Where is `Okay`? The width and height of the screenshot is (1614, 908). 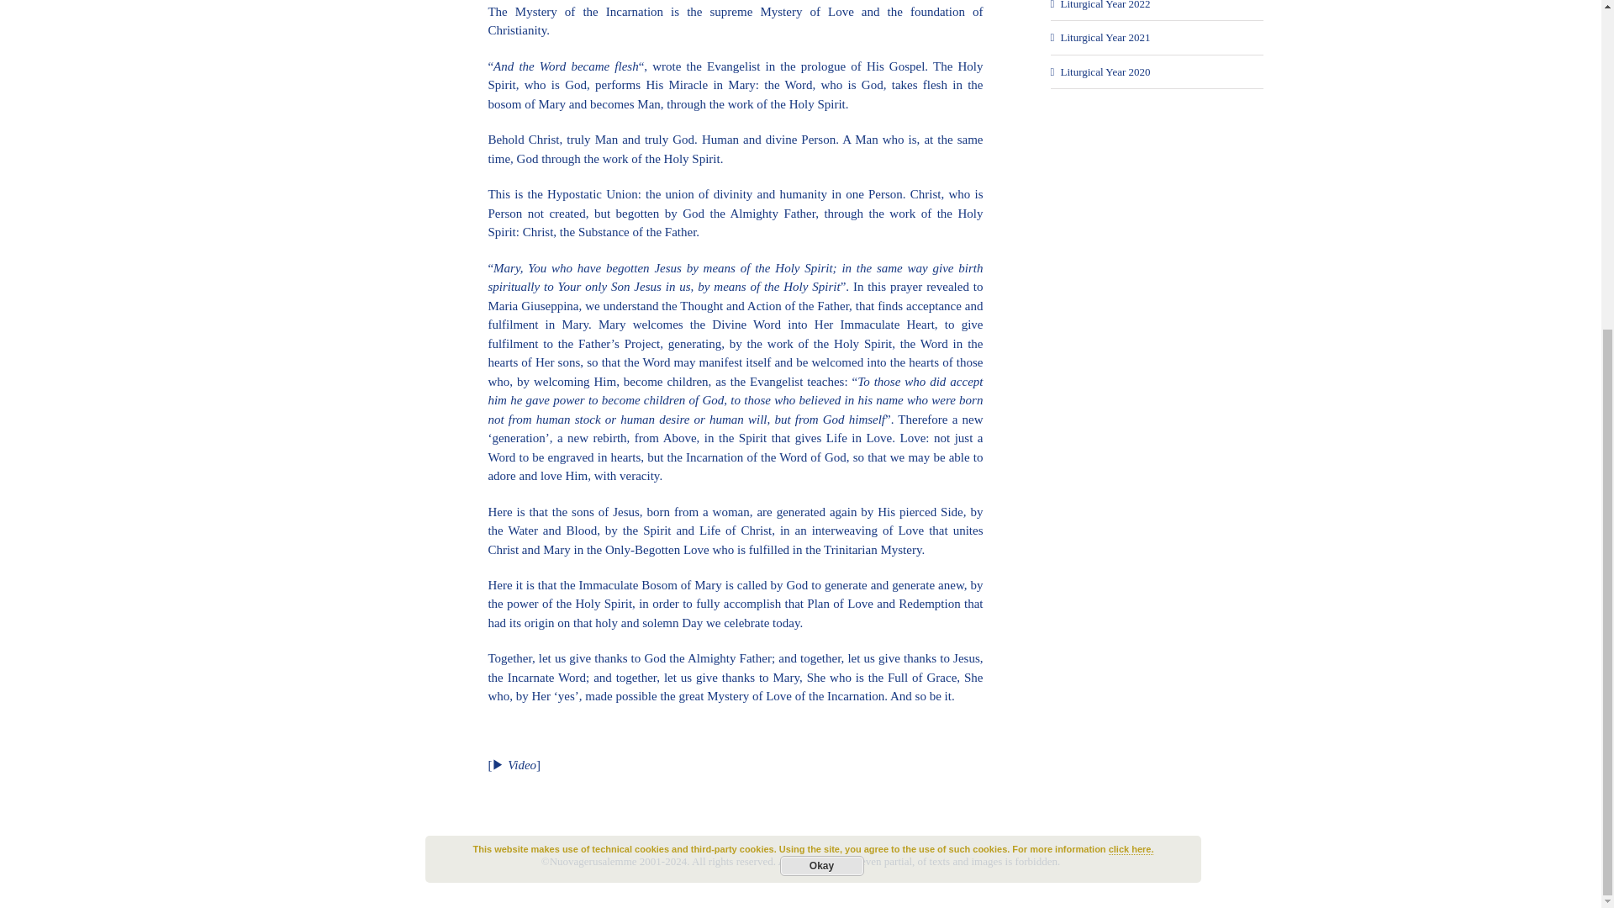 Okay is located at coordinates (821, 356).